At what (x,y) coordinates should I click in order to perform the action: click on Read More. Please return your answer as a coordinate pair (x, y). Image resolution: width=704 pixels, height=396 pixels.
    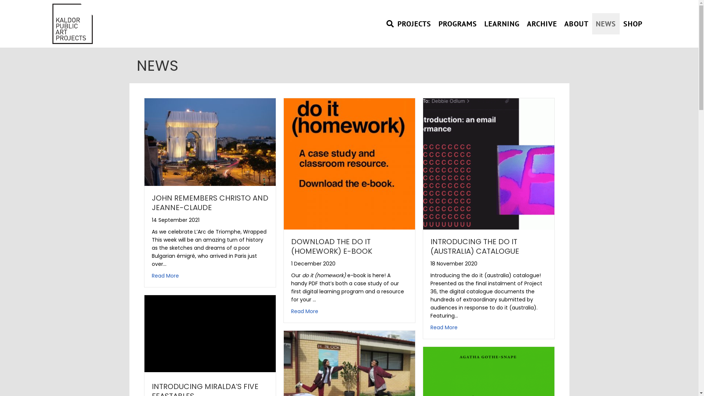
    Looking at the image, I should click on (444, 327).